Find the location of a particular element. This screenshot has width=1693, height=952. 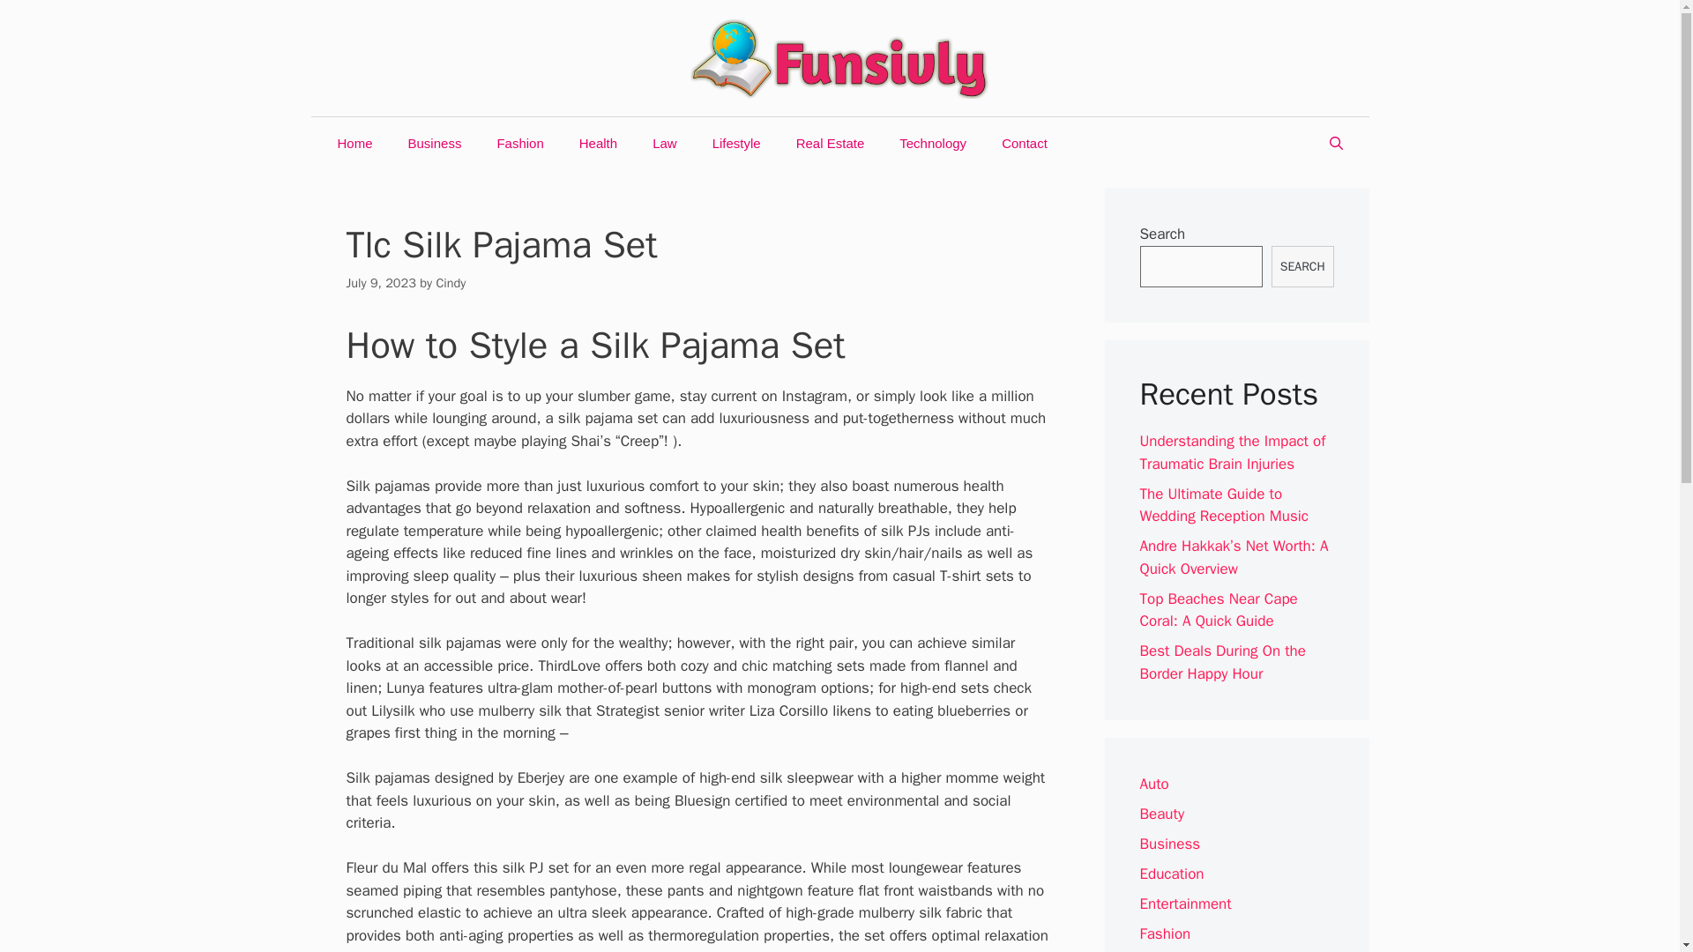

Contact is located at coordinates (1024, 143).